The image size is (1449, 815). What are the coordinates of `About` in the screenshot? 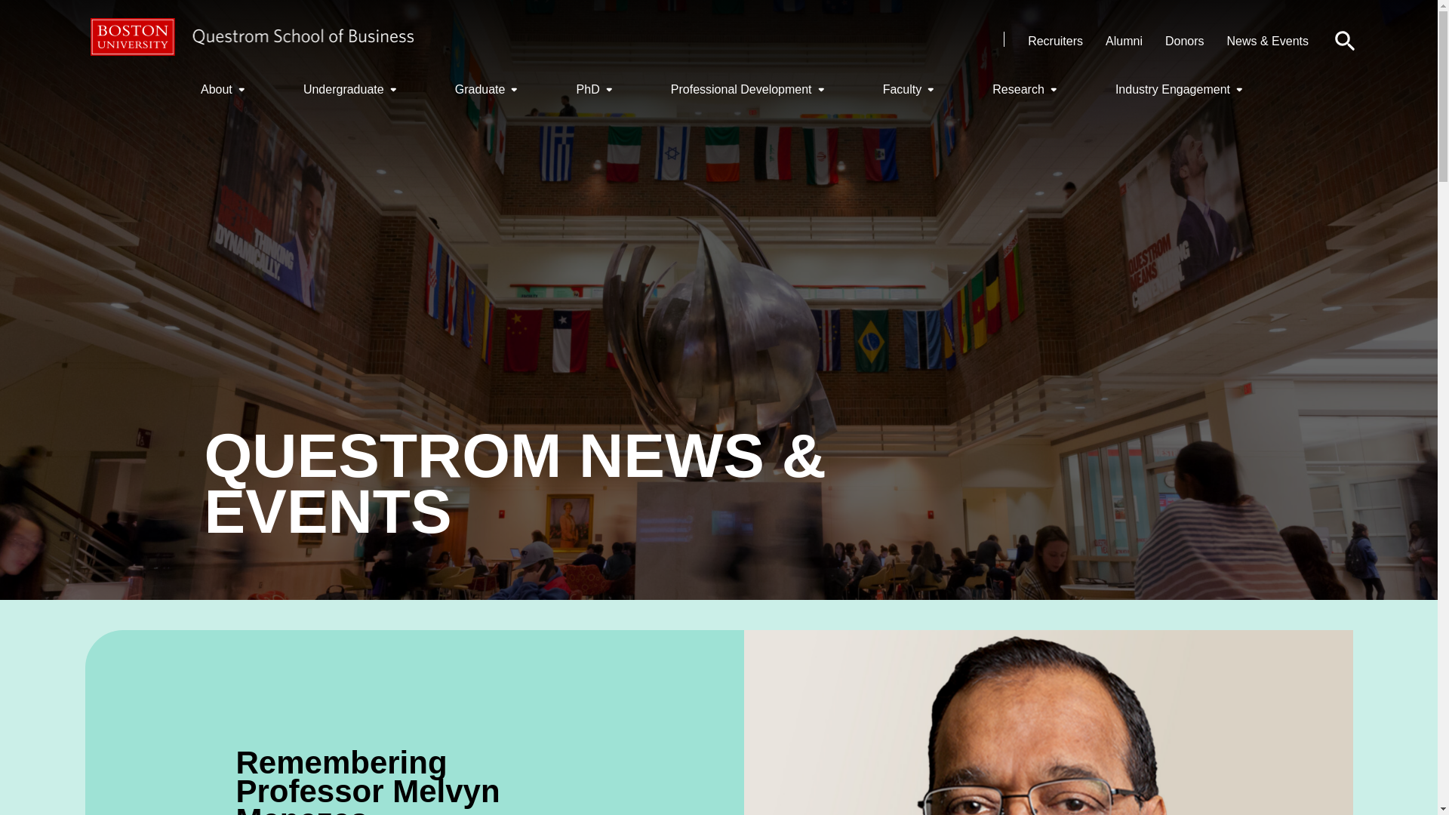 It's located at (226, 89).